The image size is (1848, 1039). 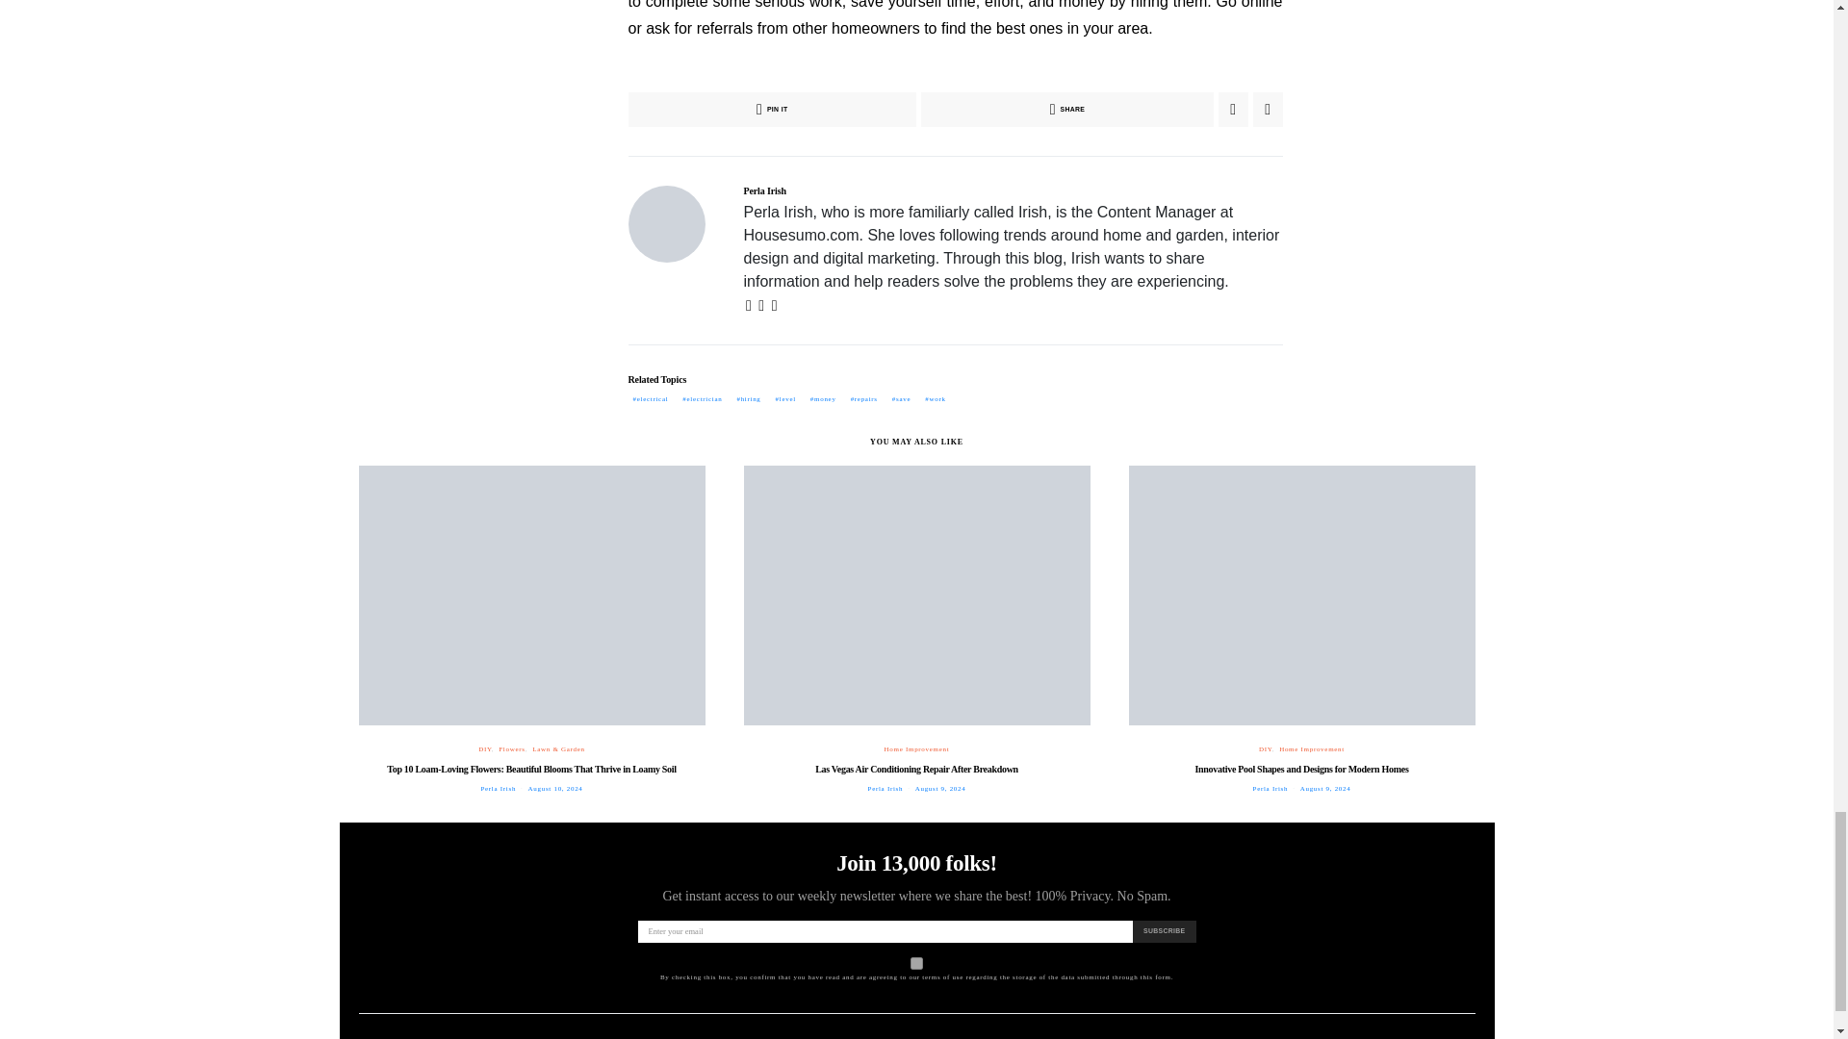 What do you see at coordinates (498, 789) in the screenshot?
I see `View all posts by Perla Irish` at bounding box center [498, 789].